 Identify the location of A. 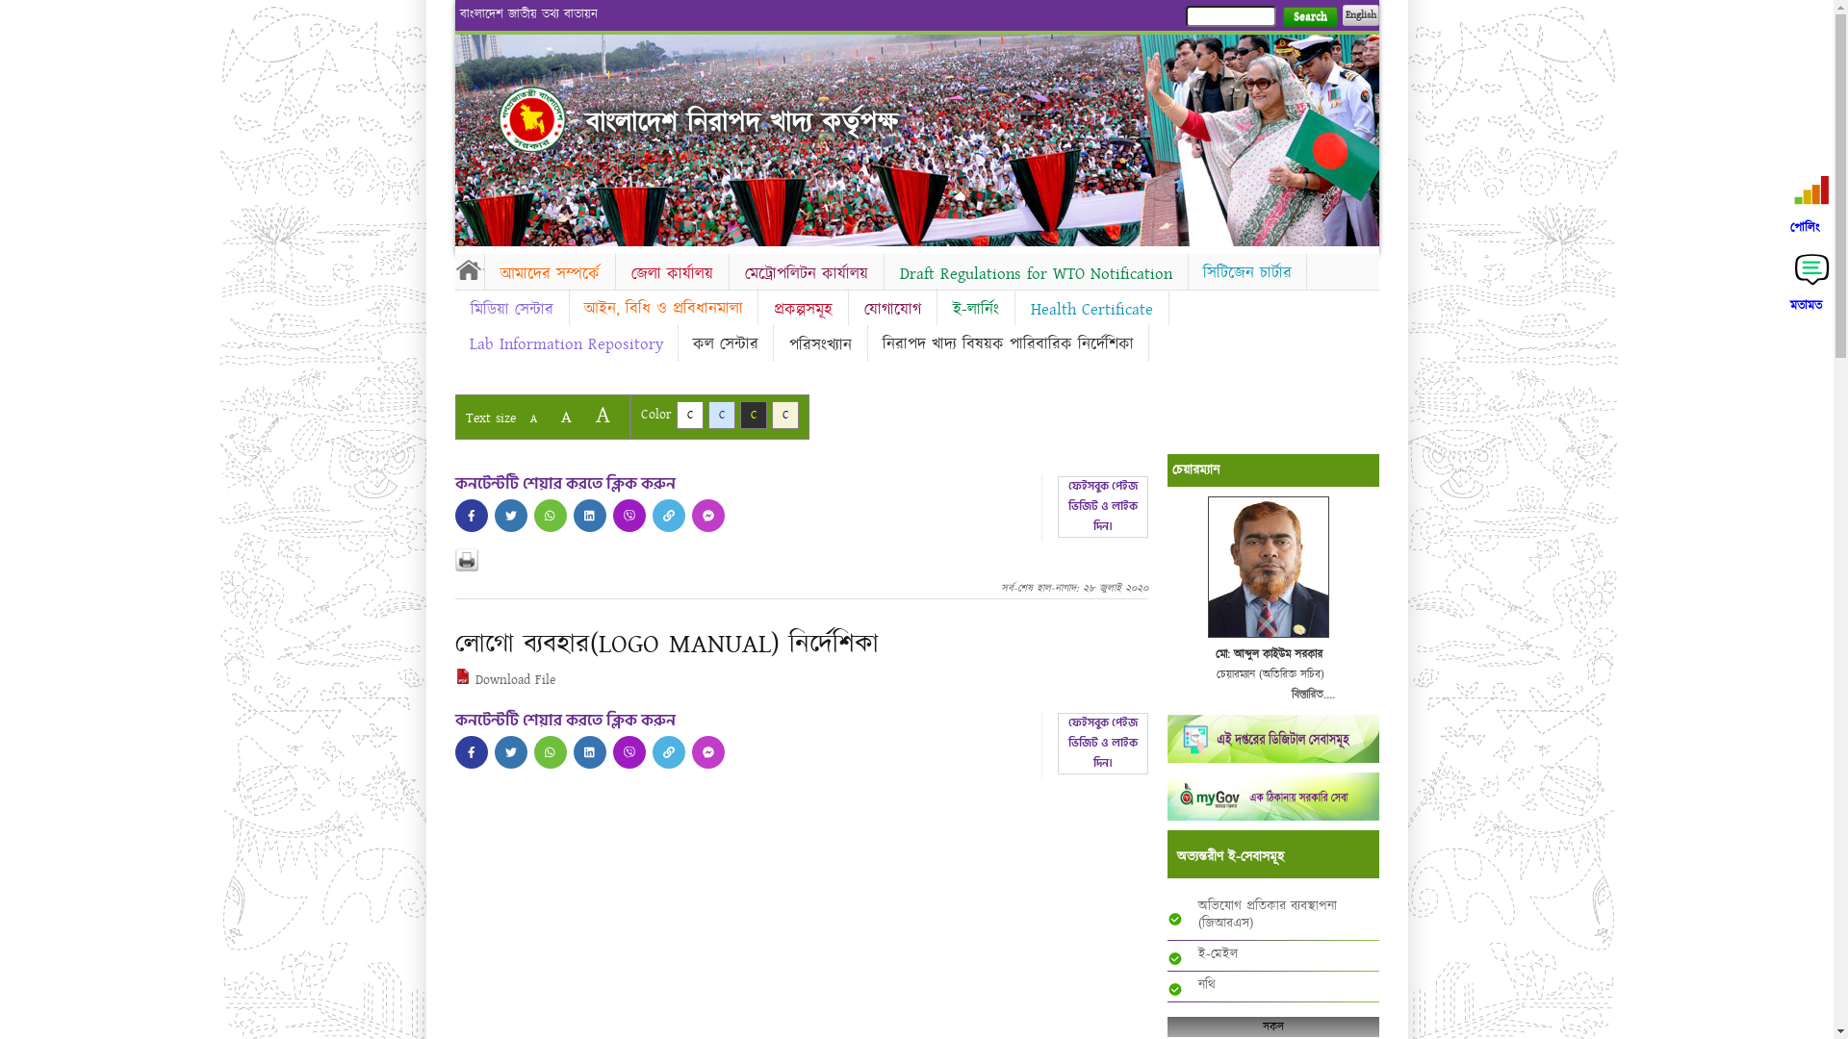
(603, 416).